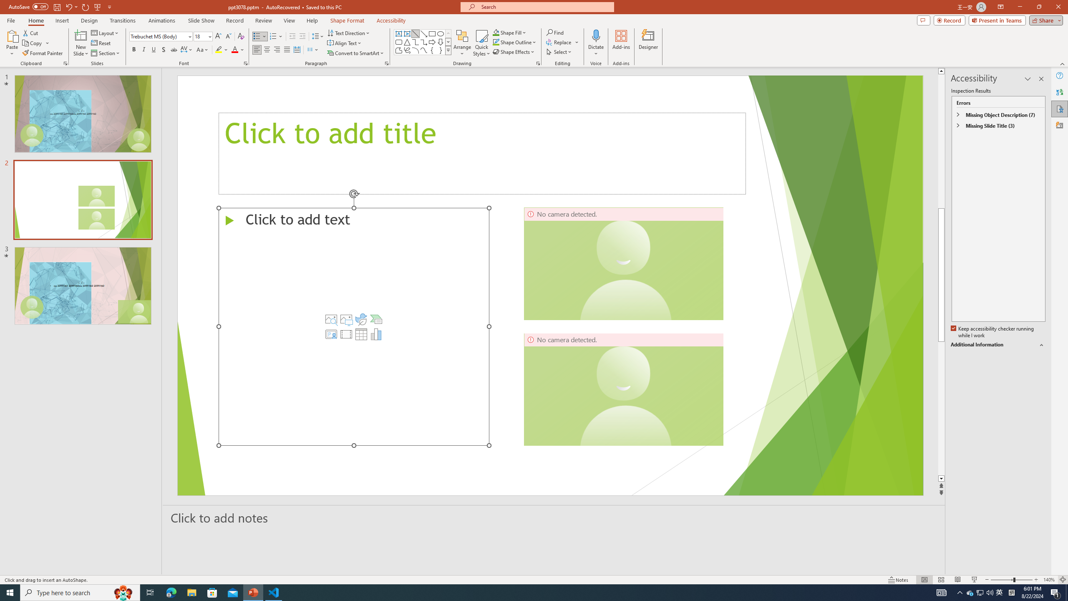 The image size is (1068, 601). I want to click on Align Text, so click(345, 43).